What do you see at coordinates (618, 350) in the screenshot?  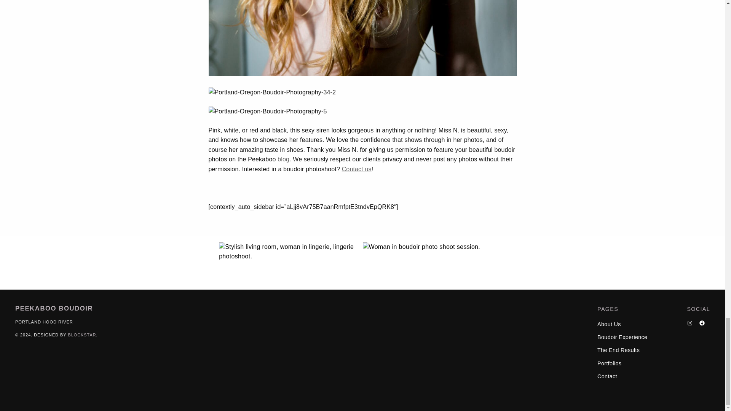 I see `The End Results` at bounding box center [618, 350].